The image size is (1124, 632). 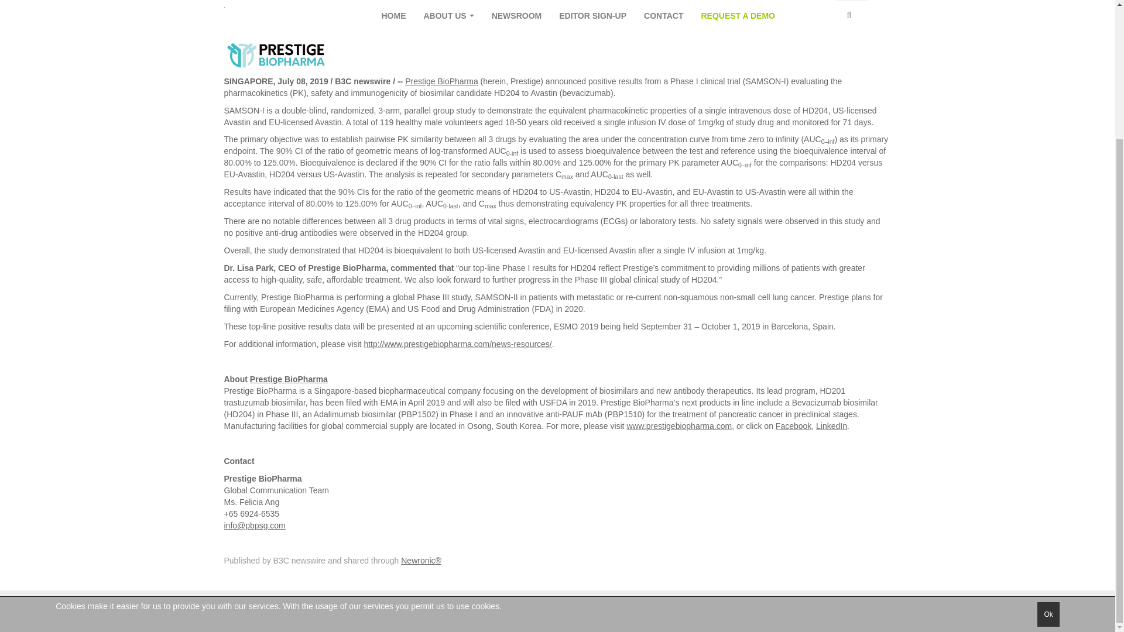 I want to click on Empty, so click(x=882, y=13).